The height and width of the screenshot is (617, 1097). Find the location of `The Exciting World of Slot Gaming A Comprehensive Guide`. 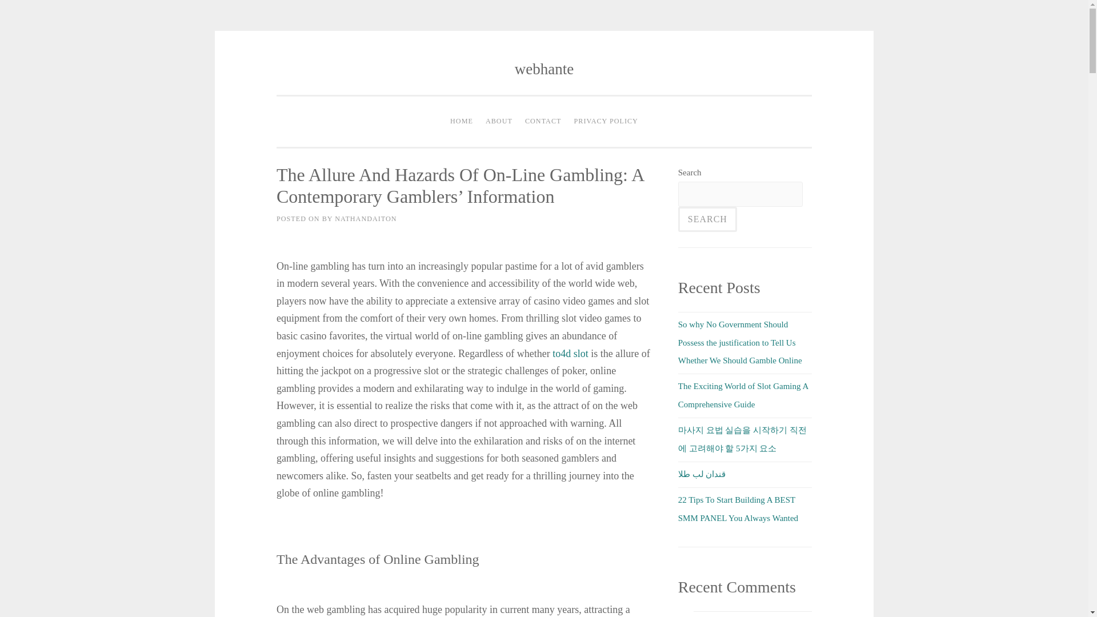

The Exciting World of Slot Gaming A Comprehensive Guide is located at coordinates (743, 395).